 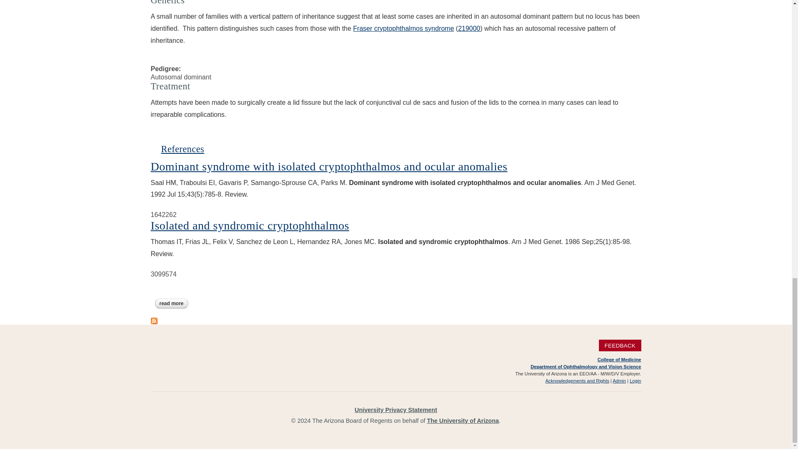 I want to click on Subscribe to RSS - ankyloblepharon, so click(x=154, y=320).